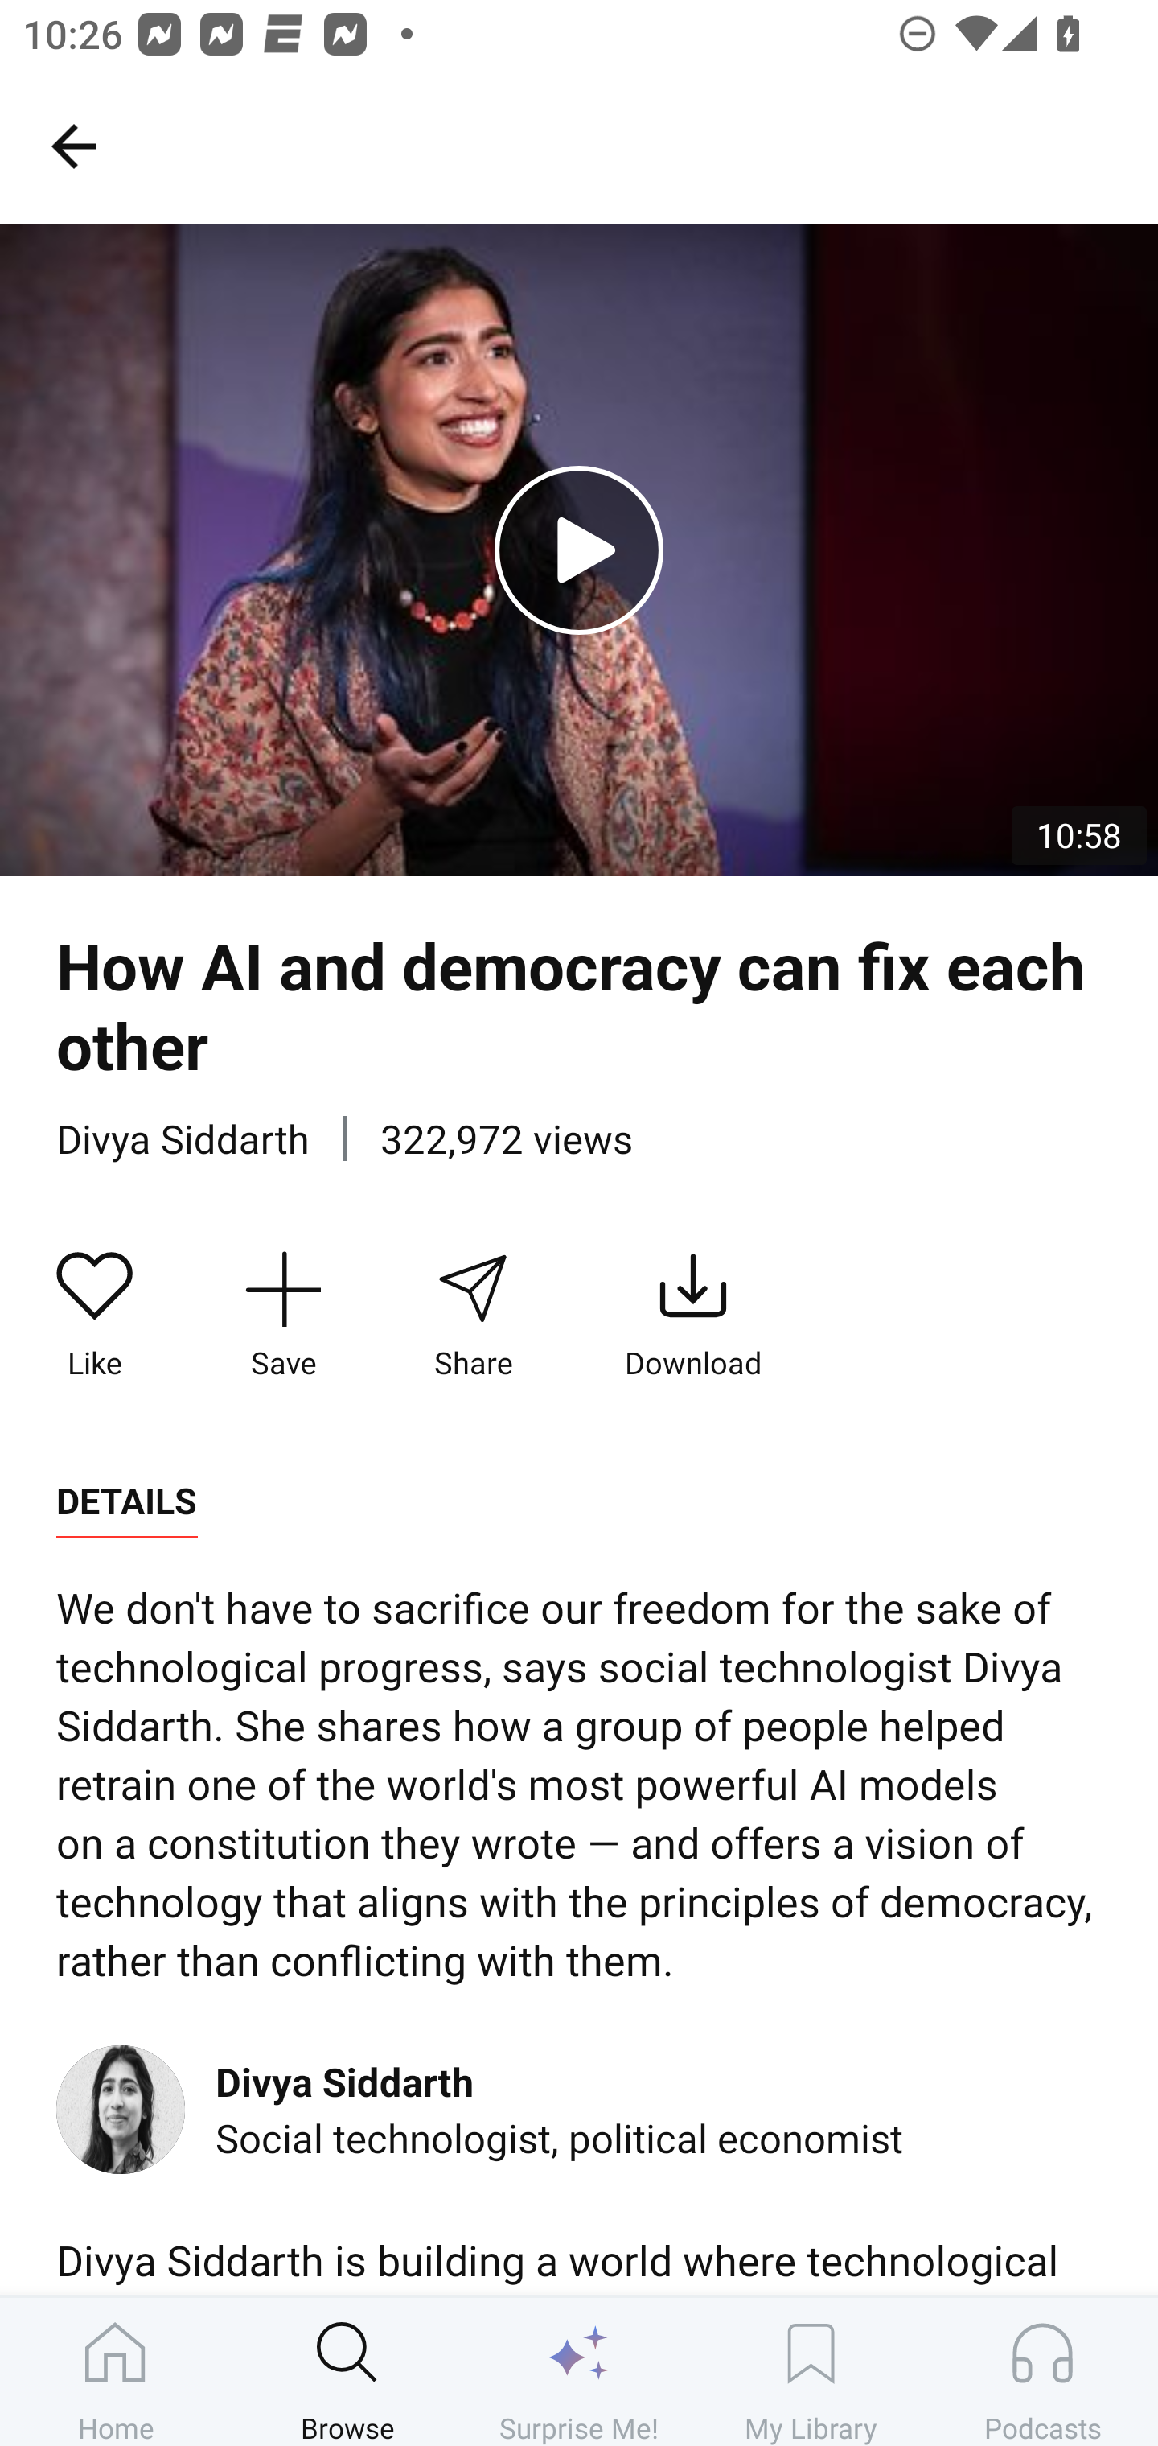 The width and height of the screenshot is (1158, 2446). I want to click on Podcasts, so click(1042, 2371).